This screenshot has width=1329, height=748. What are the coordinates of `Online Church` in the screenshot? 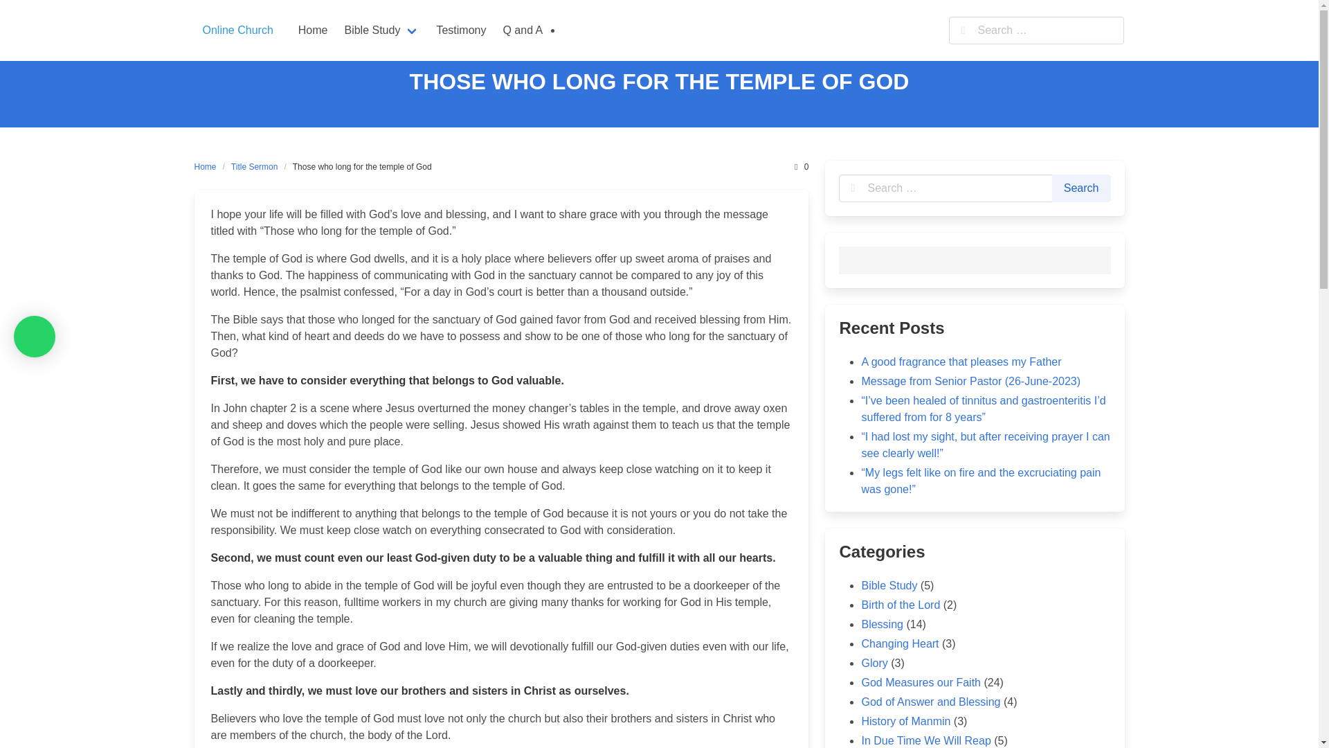 It's located at (237, 30).